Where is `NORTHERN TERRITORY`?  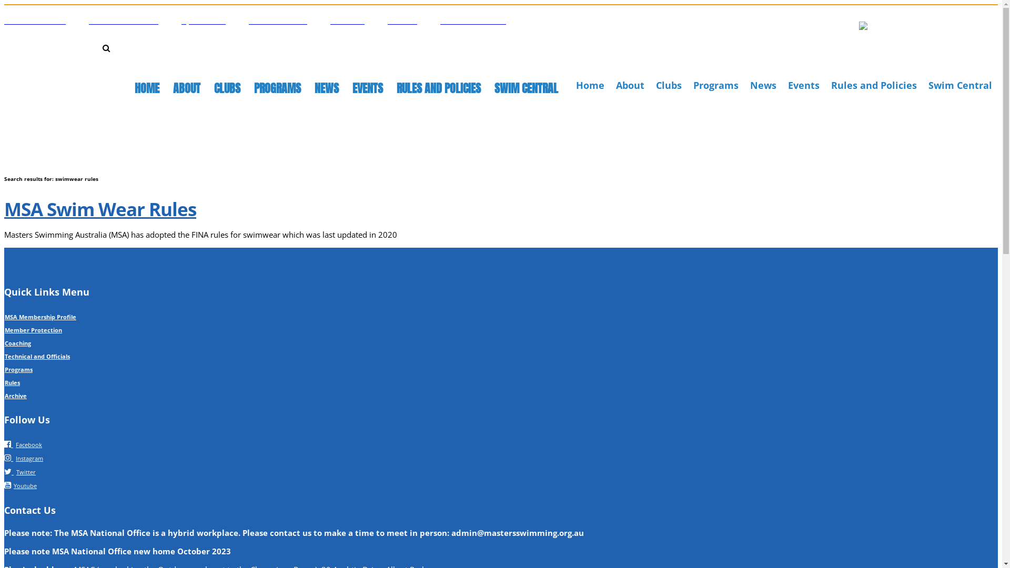 NORTHERN TERRITORY is located at coordinates (124, 21).